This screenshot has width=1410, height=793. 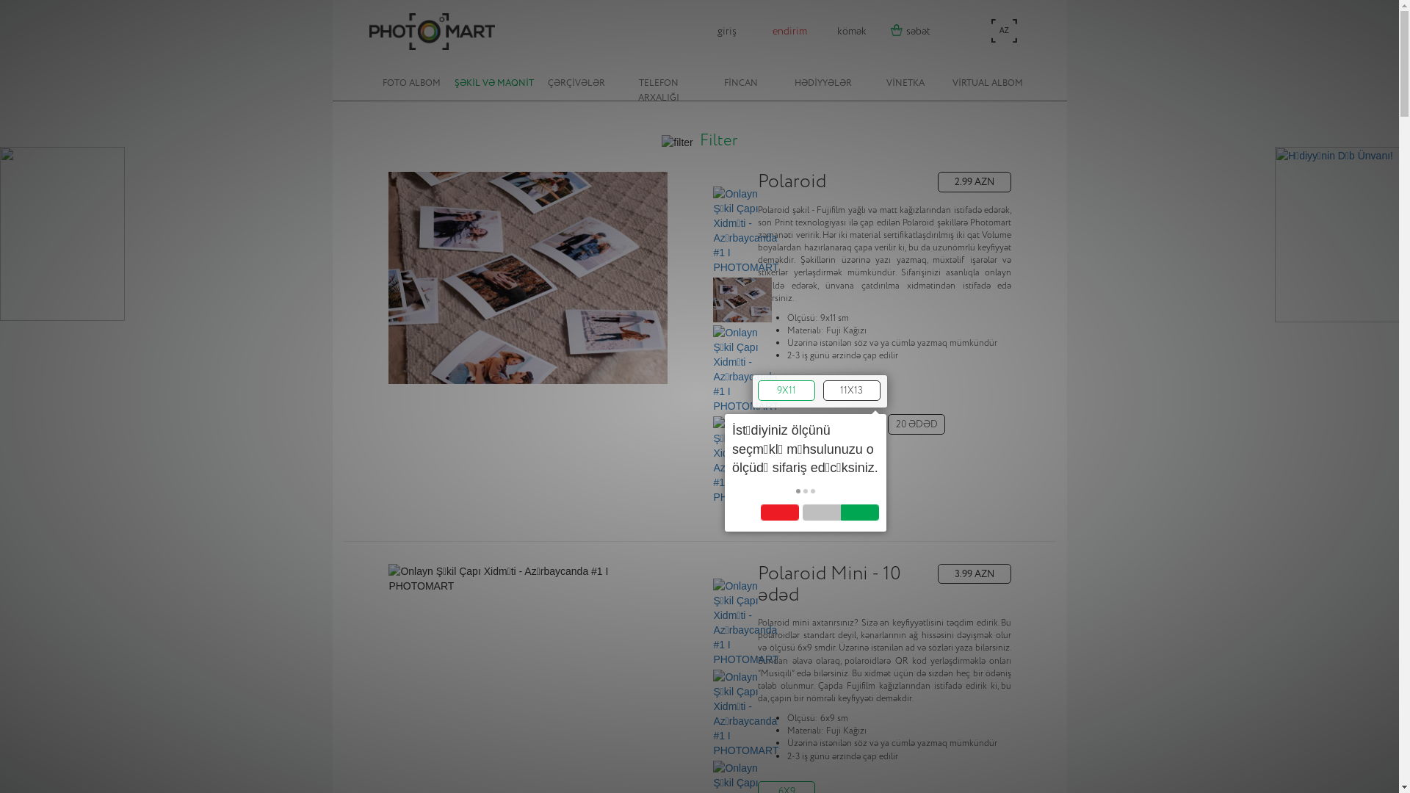 What do you see at coordinates (411, 73) in the screenshot?
I see `FOTO ALBOM` at bounding box center [411, 73].